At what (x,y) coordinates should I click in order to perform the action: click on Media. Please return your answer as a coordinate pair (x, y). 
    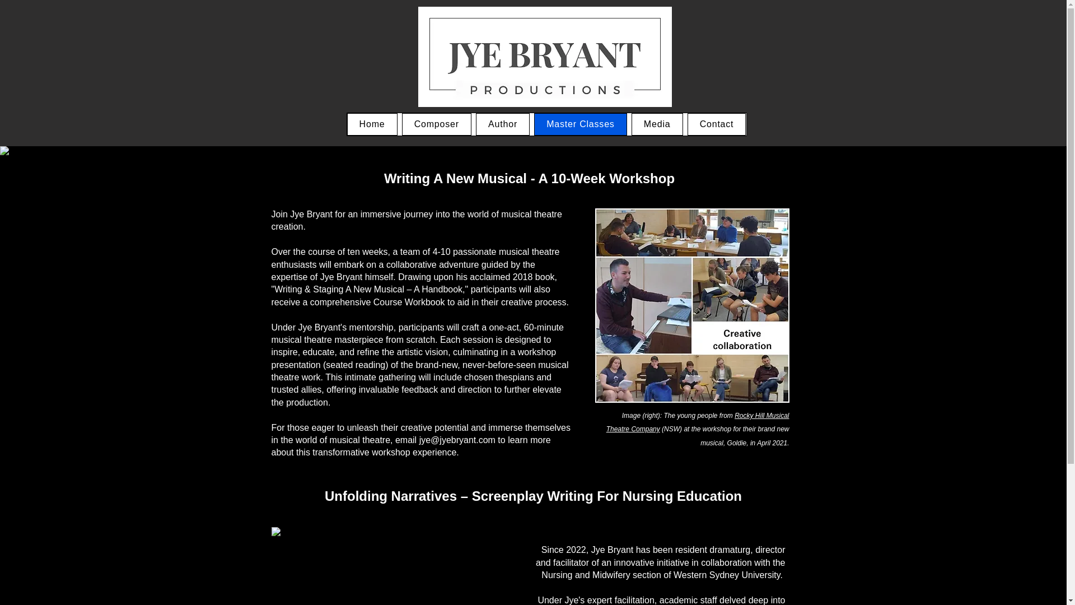
    Looking at the image, I should click on (657, 124).